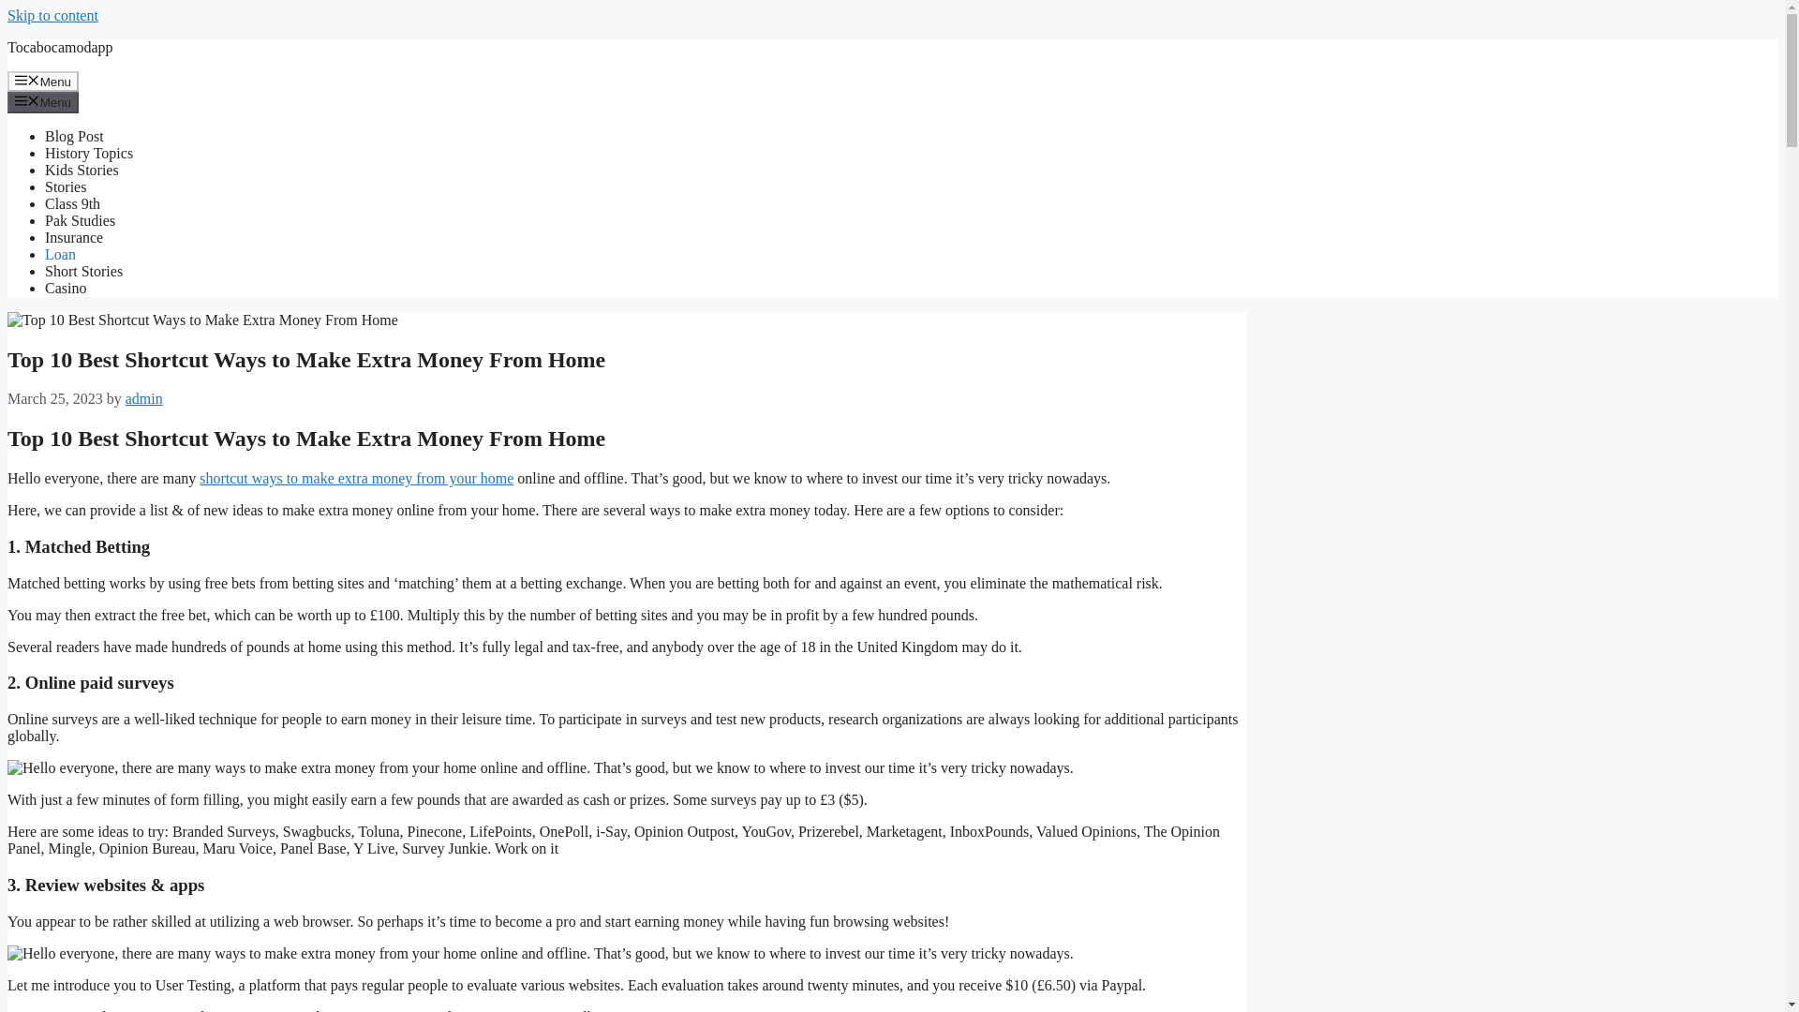  What do you see at coordinates (73, 203) in the screenshot?
I see `Class 9th` at bounding box center [73, 203].